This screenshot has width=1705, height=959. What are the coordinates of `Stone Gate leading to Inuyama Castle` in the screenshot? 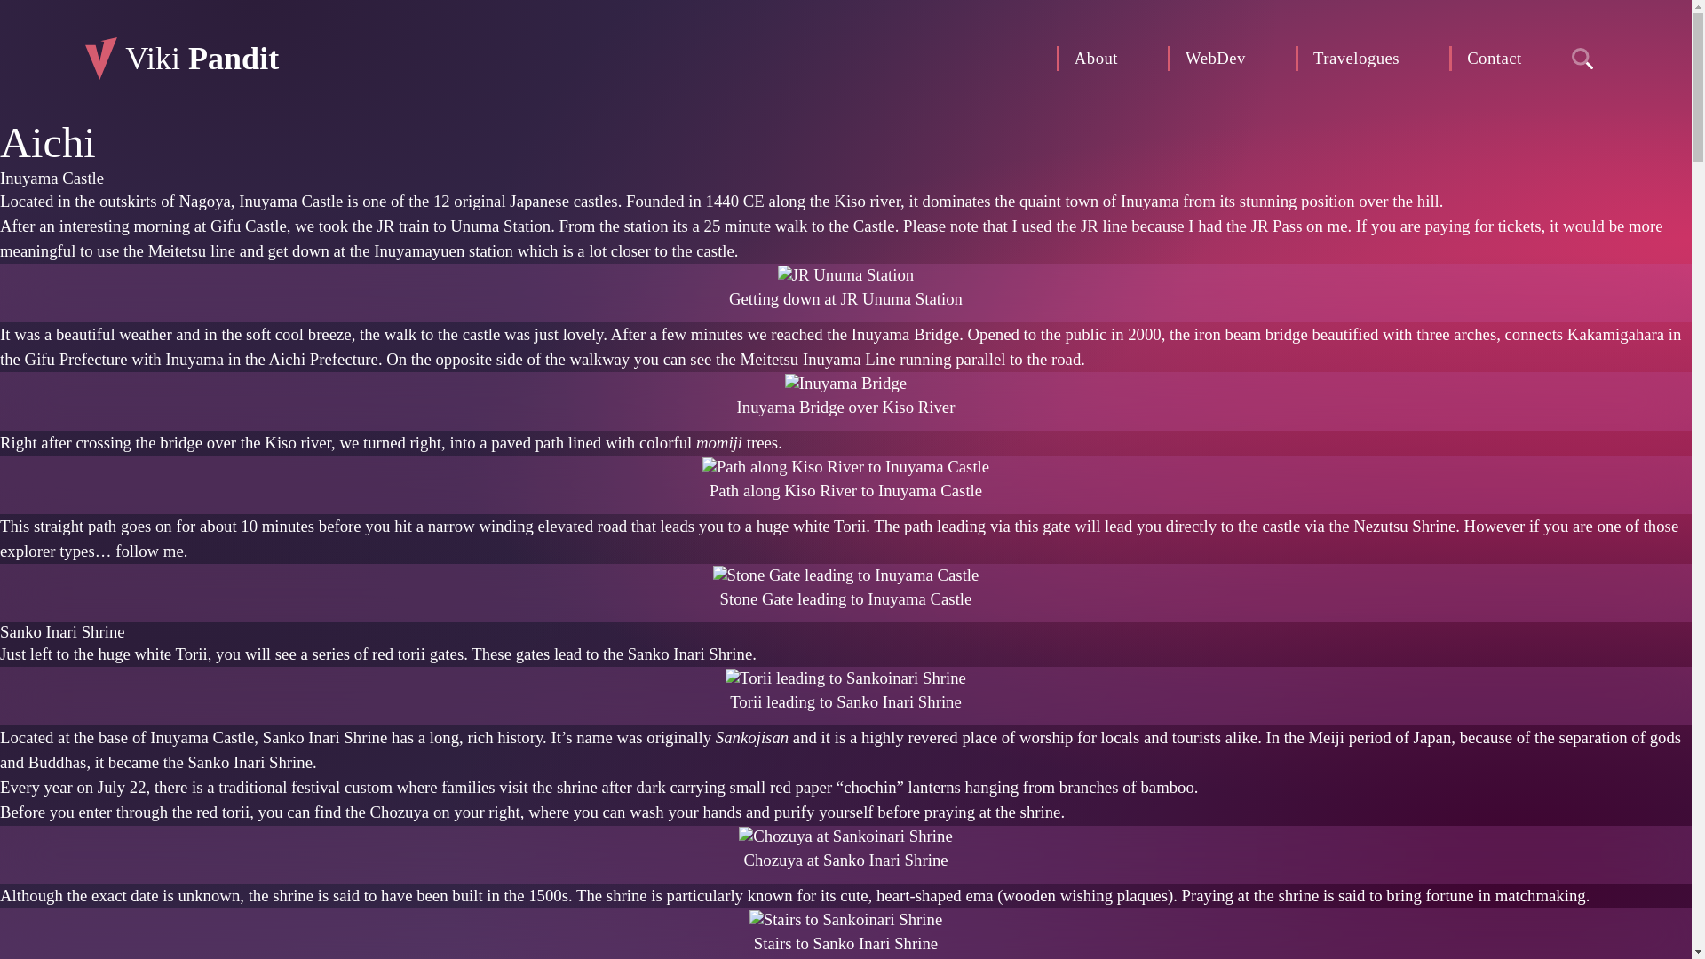 It's located at (845, 575).